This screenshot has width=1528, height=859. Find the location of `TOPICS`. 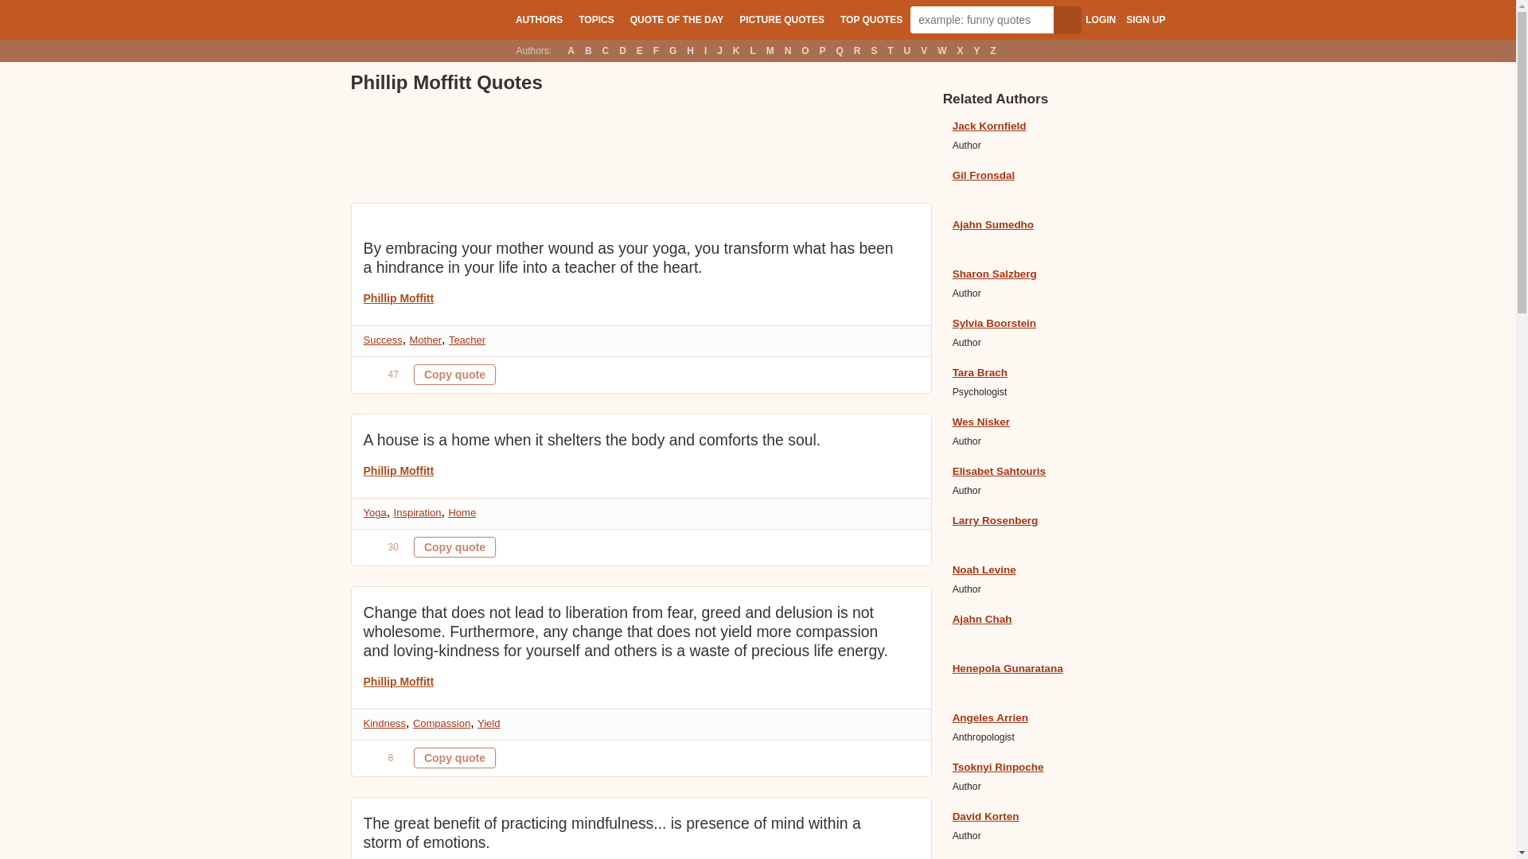

TOPICS is located at coordinates (595, 19).